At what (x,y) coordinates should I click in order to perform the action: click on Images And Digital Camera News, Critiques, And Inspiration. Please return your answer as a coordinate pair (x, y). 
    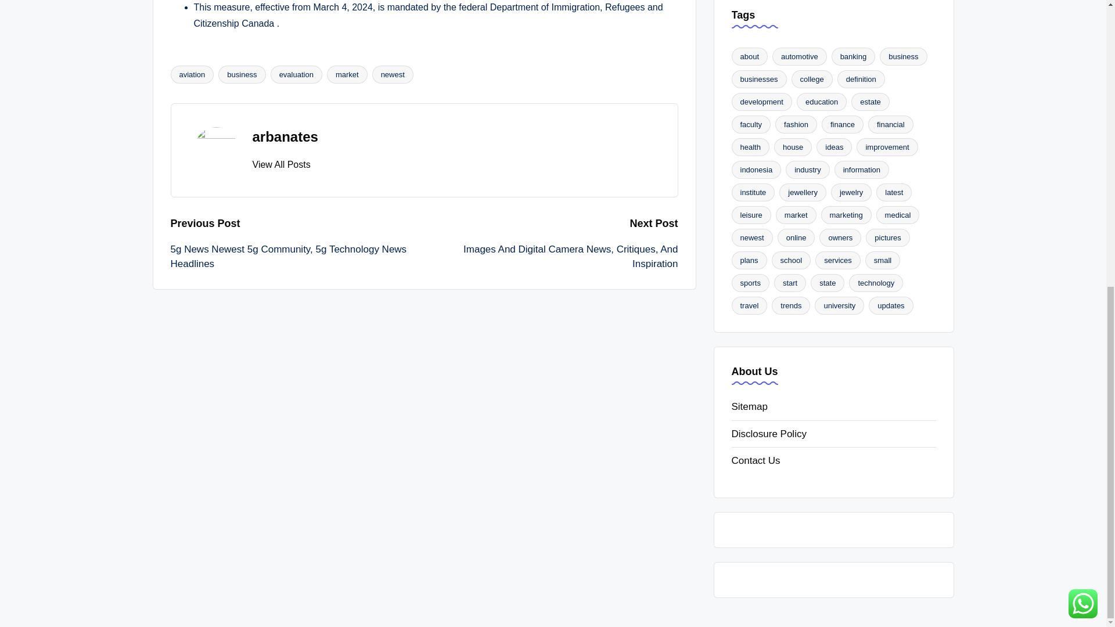
    Looking at the image, I should click on (551, 257).